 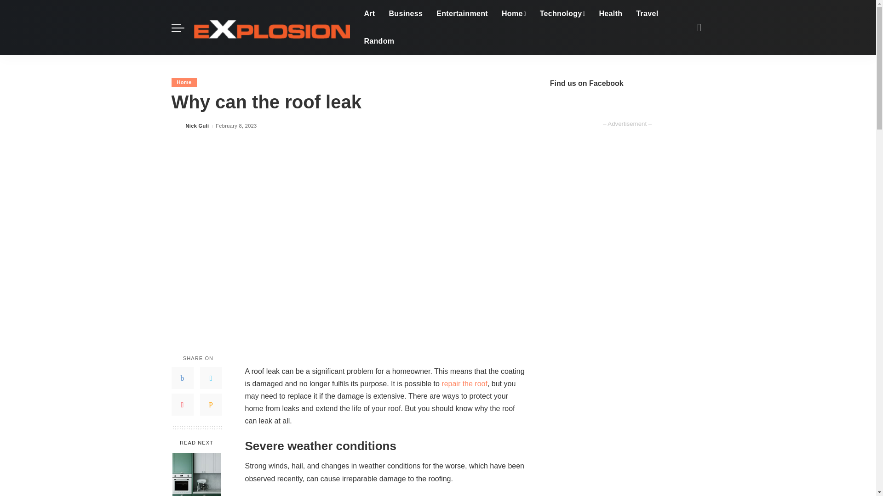 What do you see at coordinates (514, 14) in the screenshot?
I see `Home` at bounding box center [514, 14].